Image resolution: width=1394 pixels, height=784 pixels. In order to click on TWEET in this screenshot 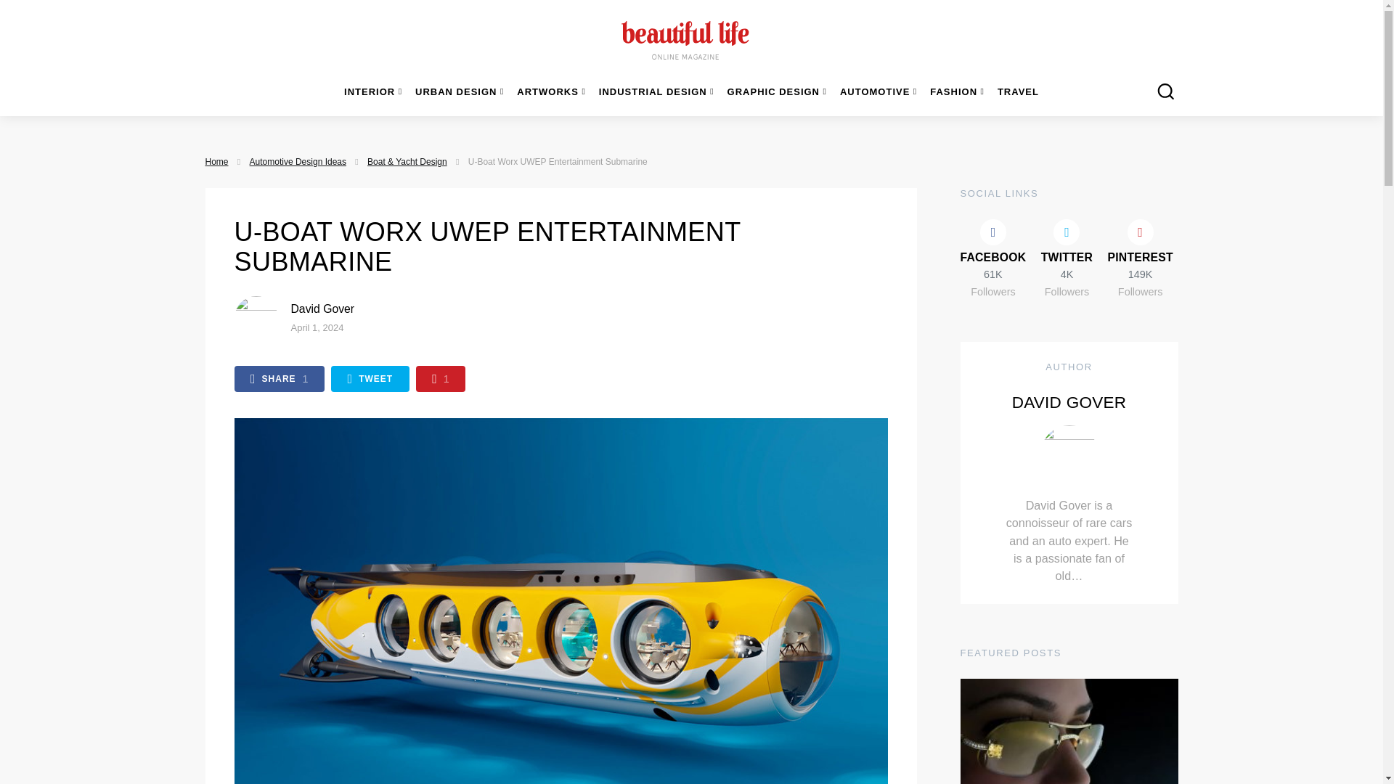, I will do `click(370, 379)`.